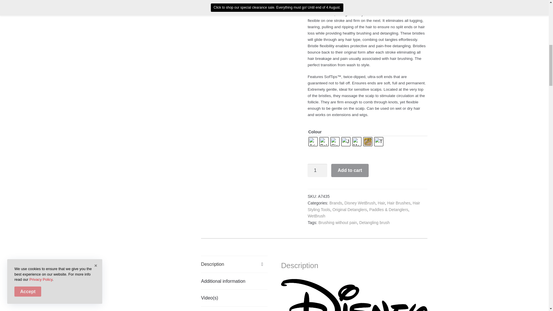  What do you see at coordinates (335, 142) in the screenshot?
I see `Cinderella` at bounding box center [335, 142].